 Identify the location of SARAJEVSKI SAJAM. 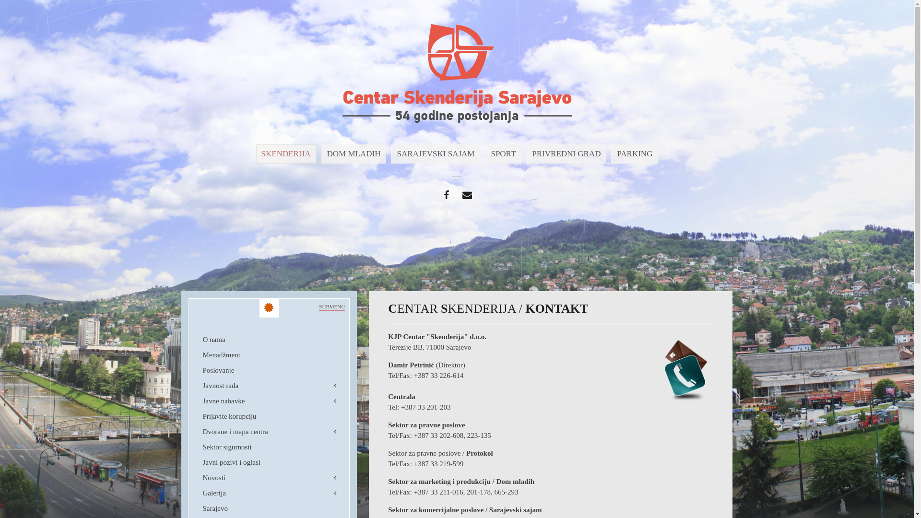
(436, 154).